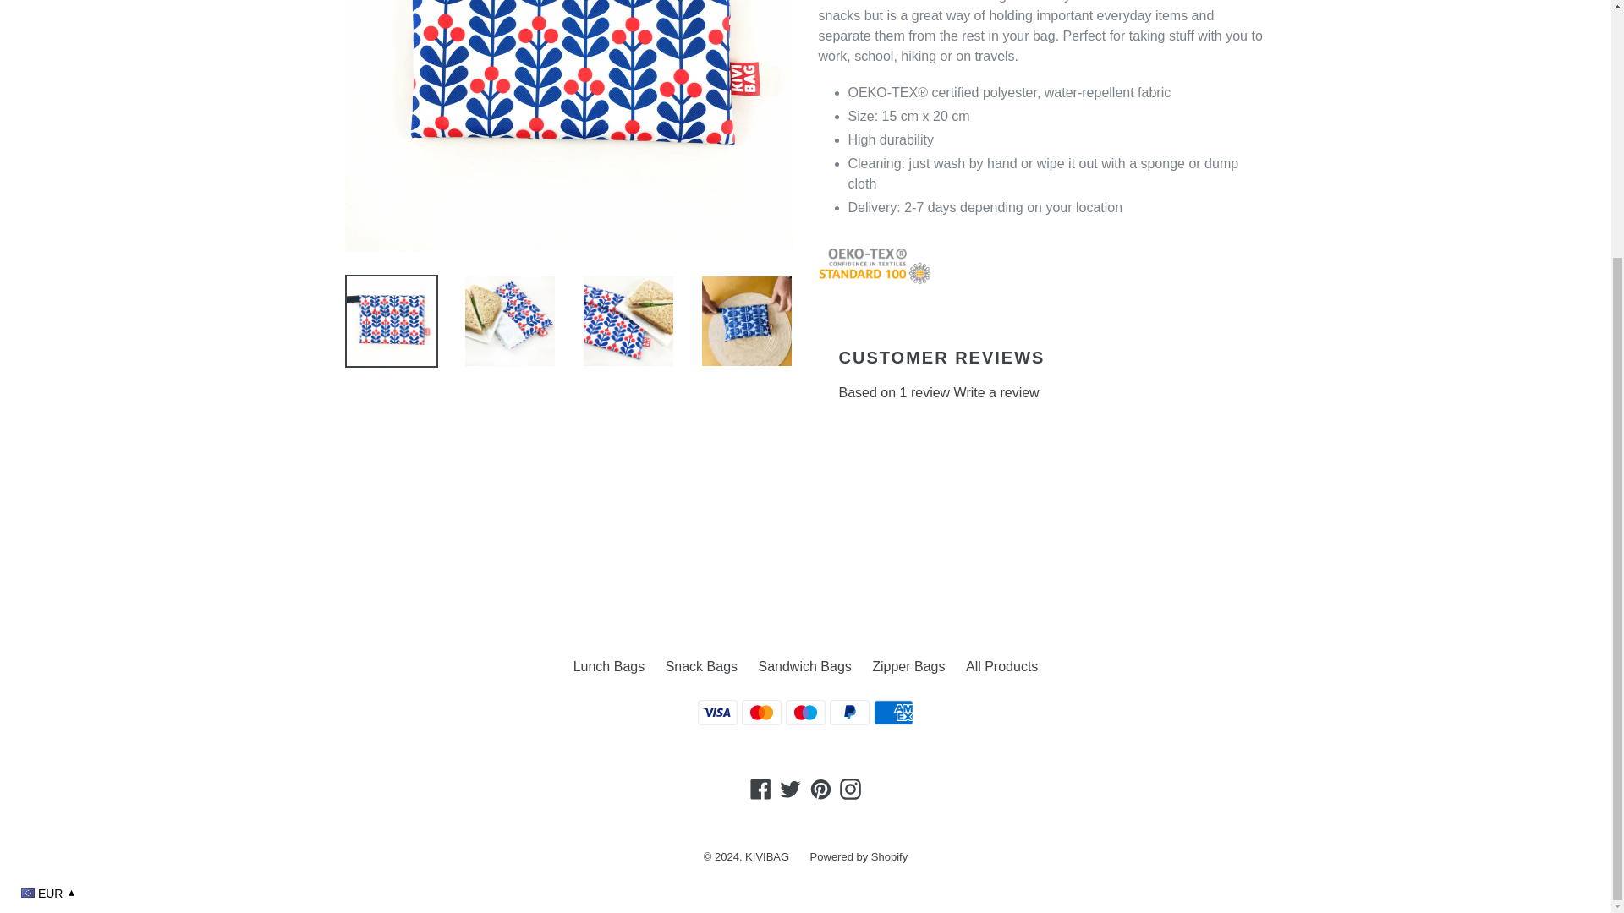 This screenshot has width=1624, height=913. Describe the element at coordinates (790, 790) in the screenshot. I see `KIVIBAG on Twitter` at that location.